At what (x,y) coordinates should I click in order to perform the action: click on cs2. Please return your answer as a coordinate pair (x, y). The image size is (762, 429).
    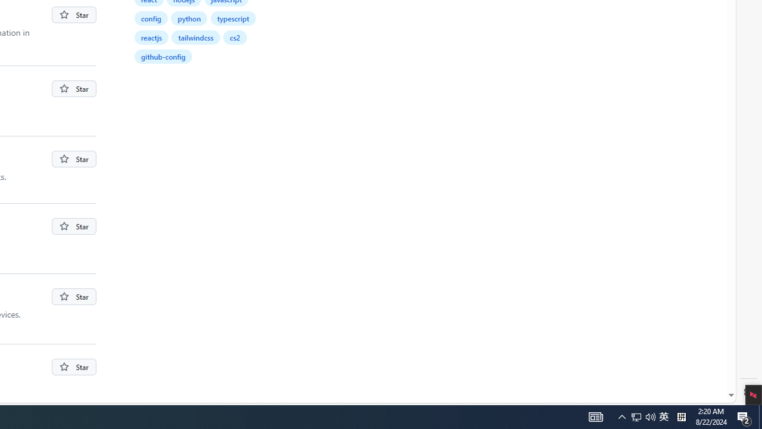
    Looking at the image, I should click on (235, 37).